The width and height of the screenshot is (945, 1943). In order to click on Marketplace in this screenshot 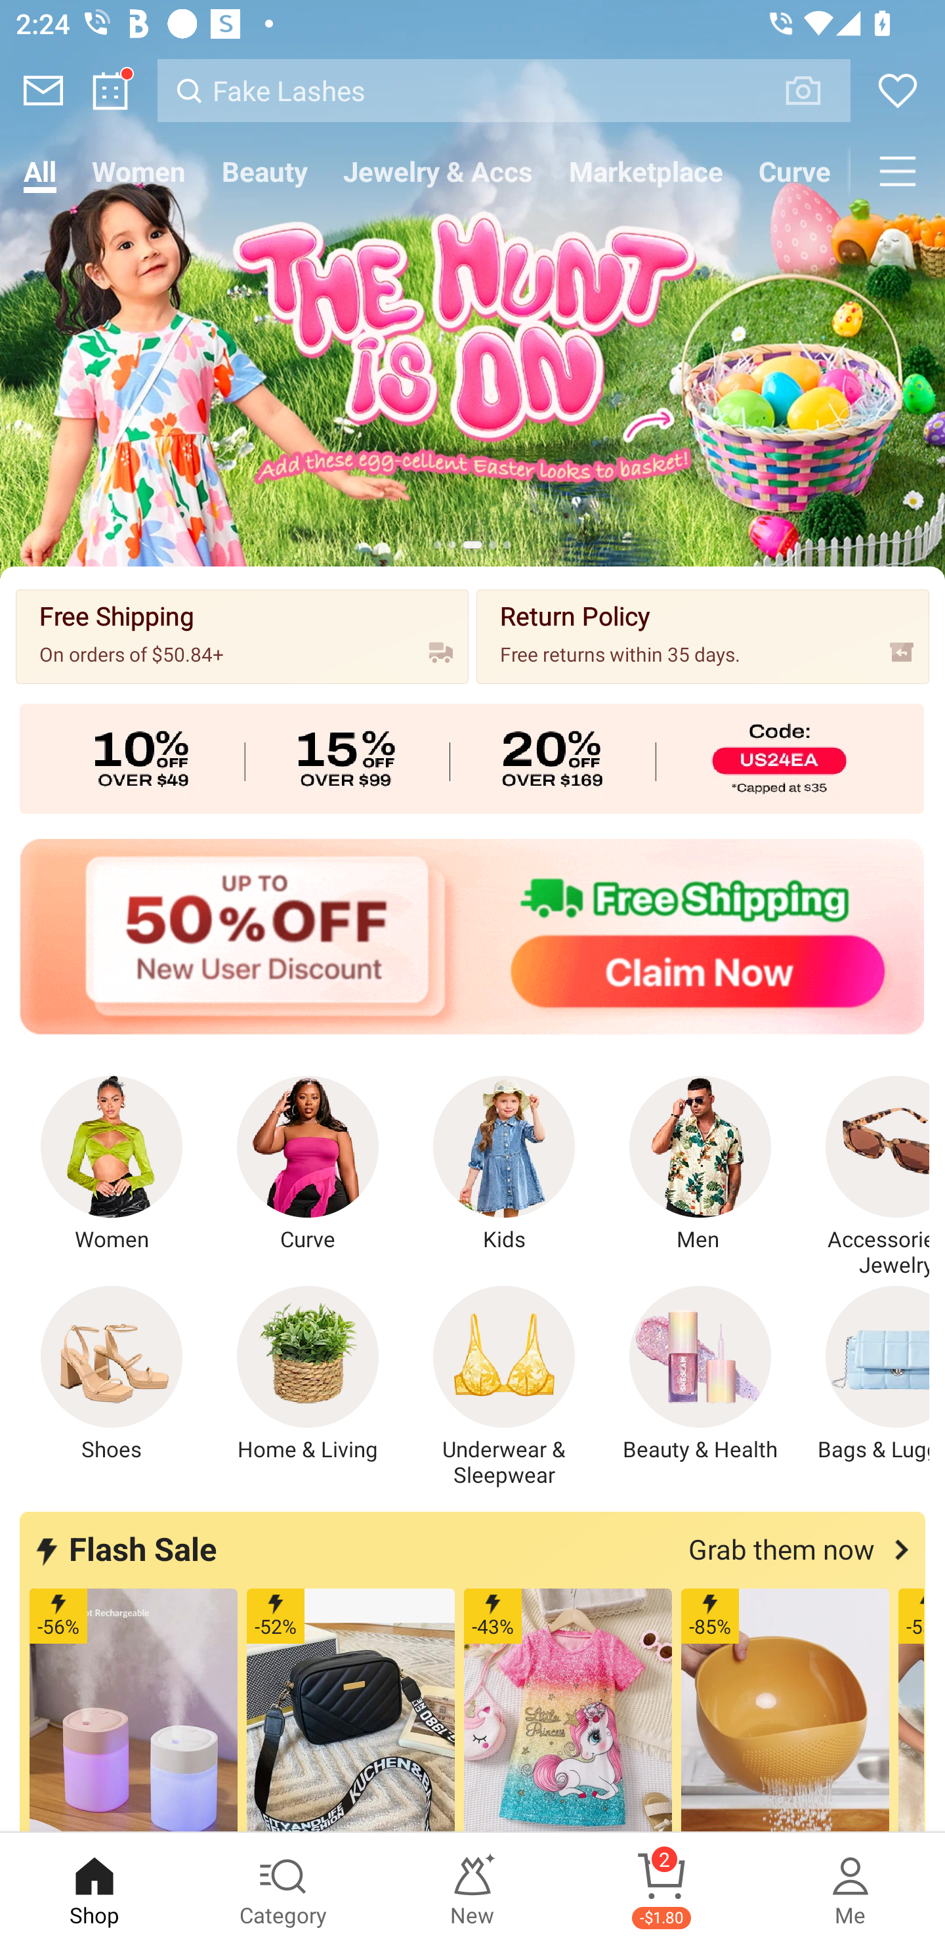, I will do `click(646, 171)`.